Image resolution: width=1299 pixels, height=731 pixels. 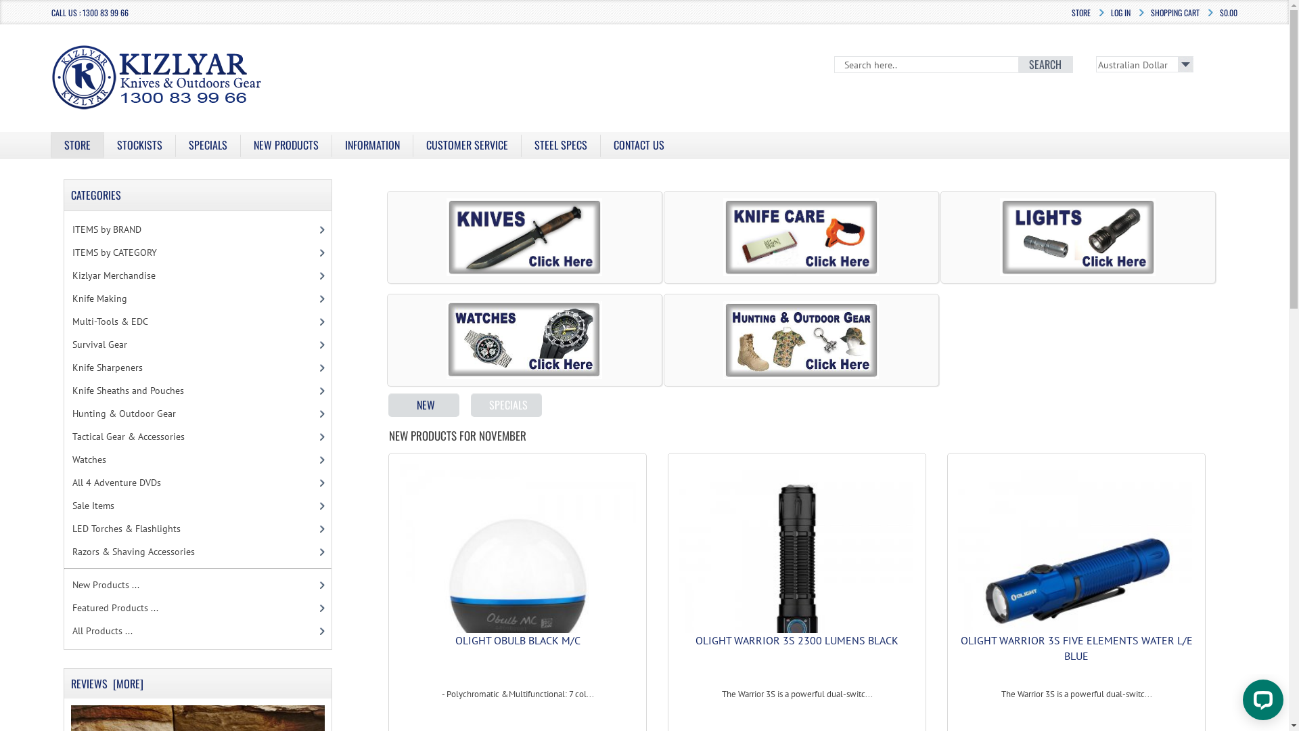 I want to click on Watches, so click(x=195, y=460).